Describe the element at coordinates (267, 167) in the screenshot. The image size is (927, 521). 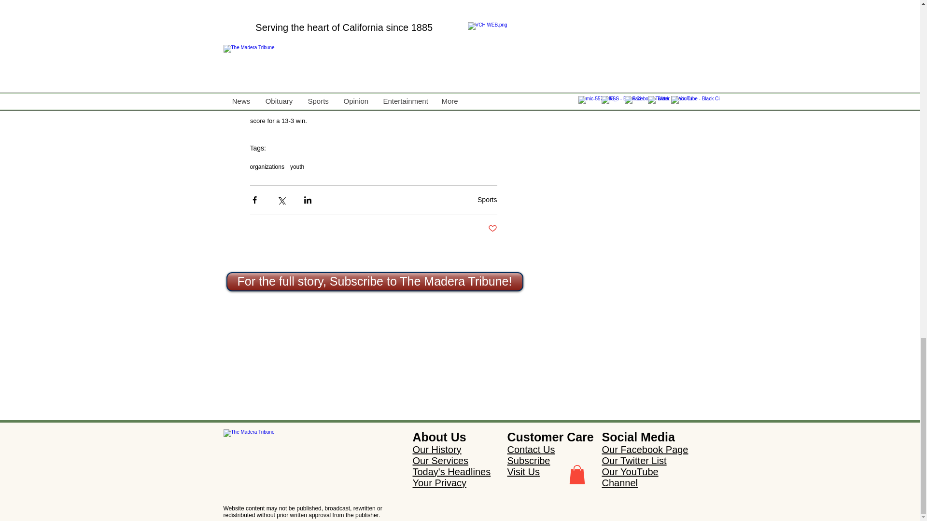
I see `organizations` at that location.